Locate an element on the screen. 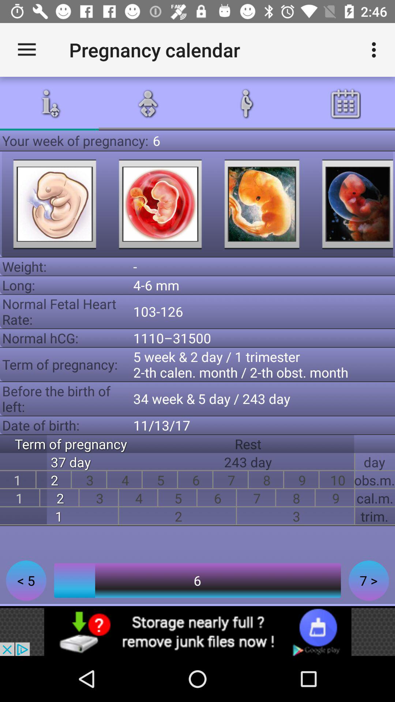 Image resolution: width=395 pixels, height=702 pixels. show the development of the fetus is located at coordinates (353, 204).